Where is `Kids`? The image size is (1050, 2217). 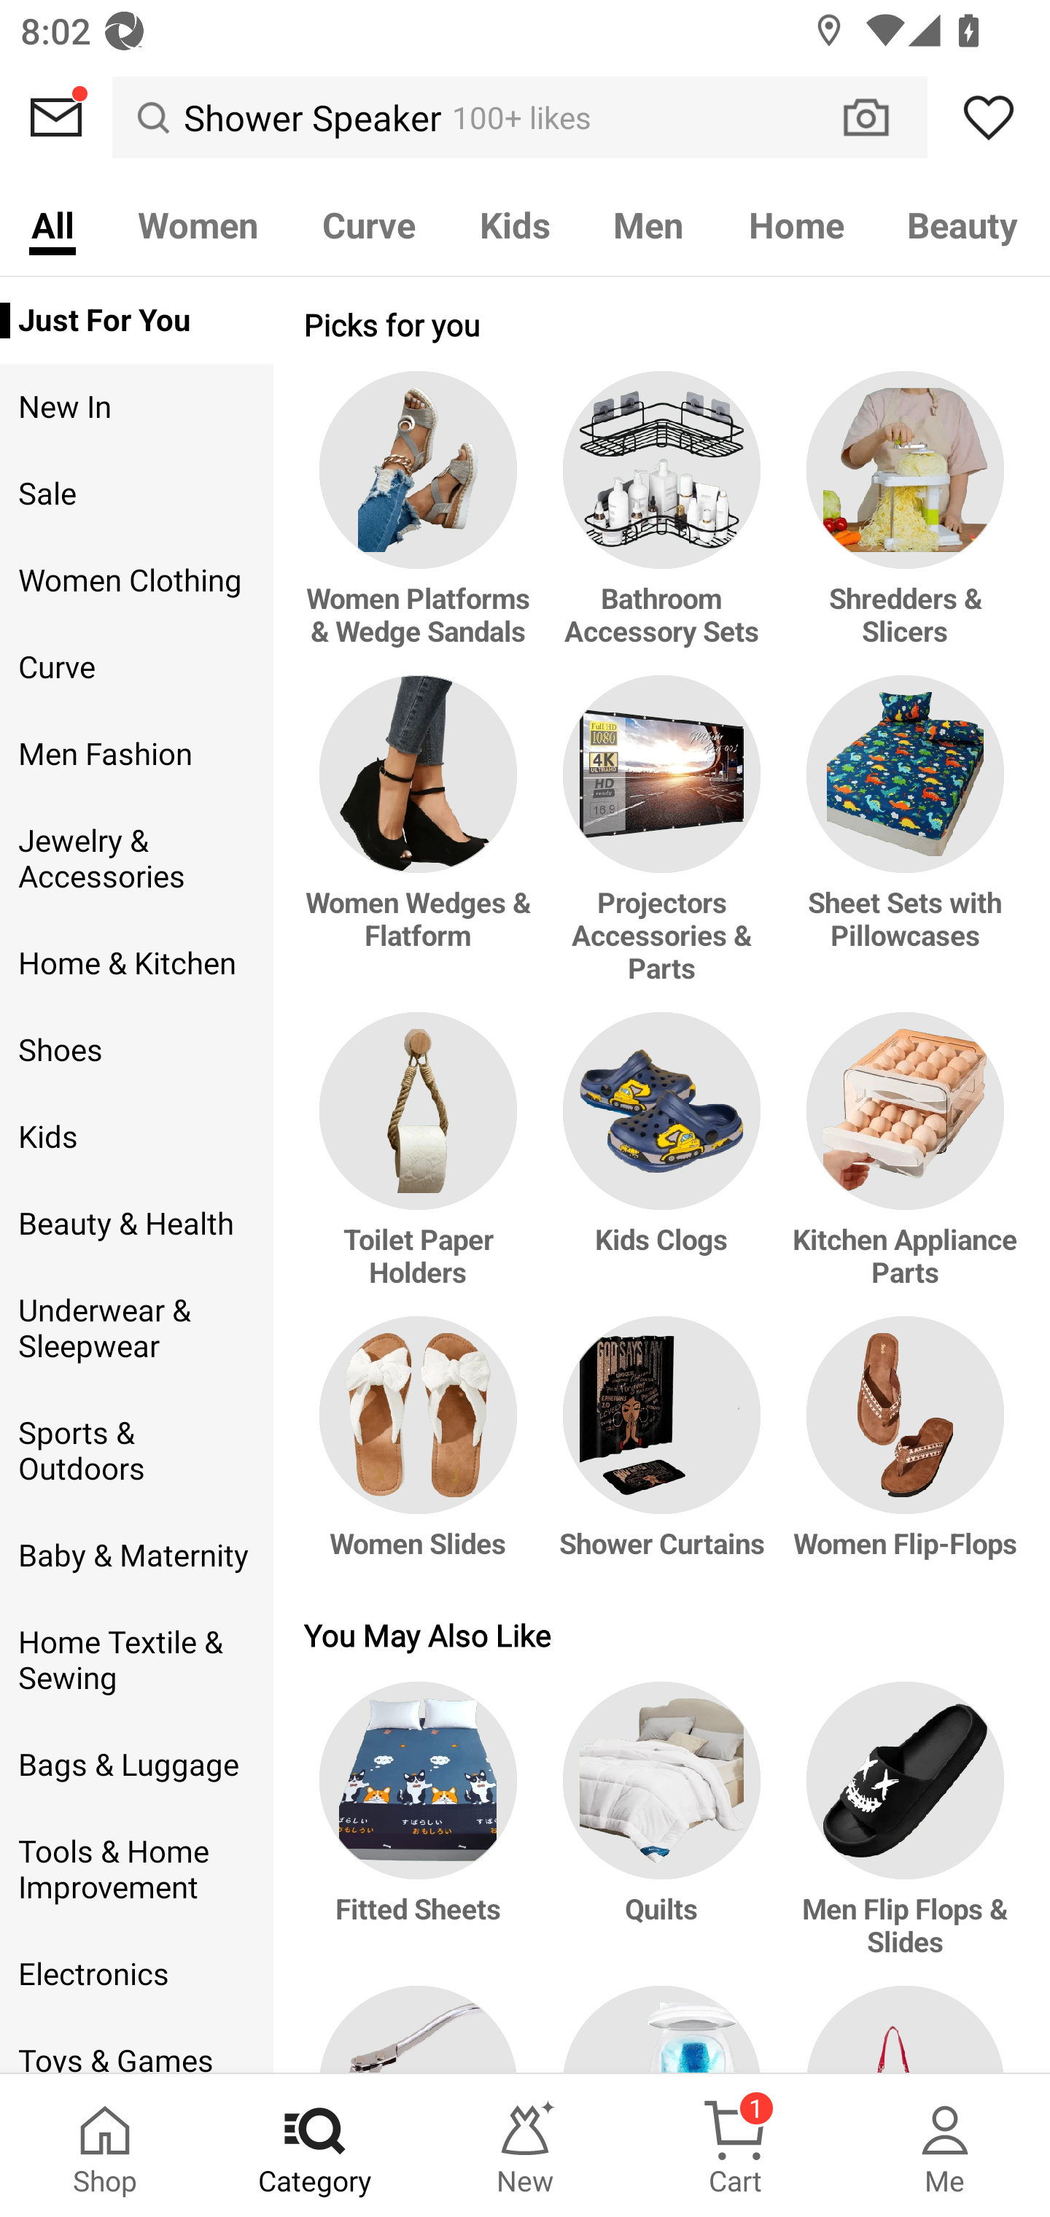
Kids is located at coordinates (514, 223).